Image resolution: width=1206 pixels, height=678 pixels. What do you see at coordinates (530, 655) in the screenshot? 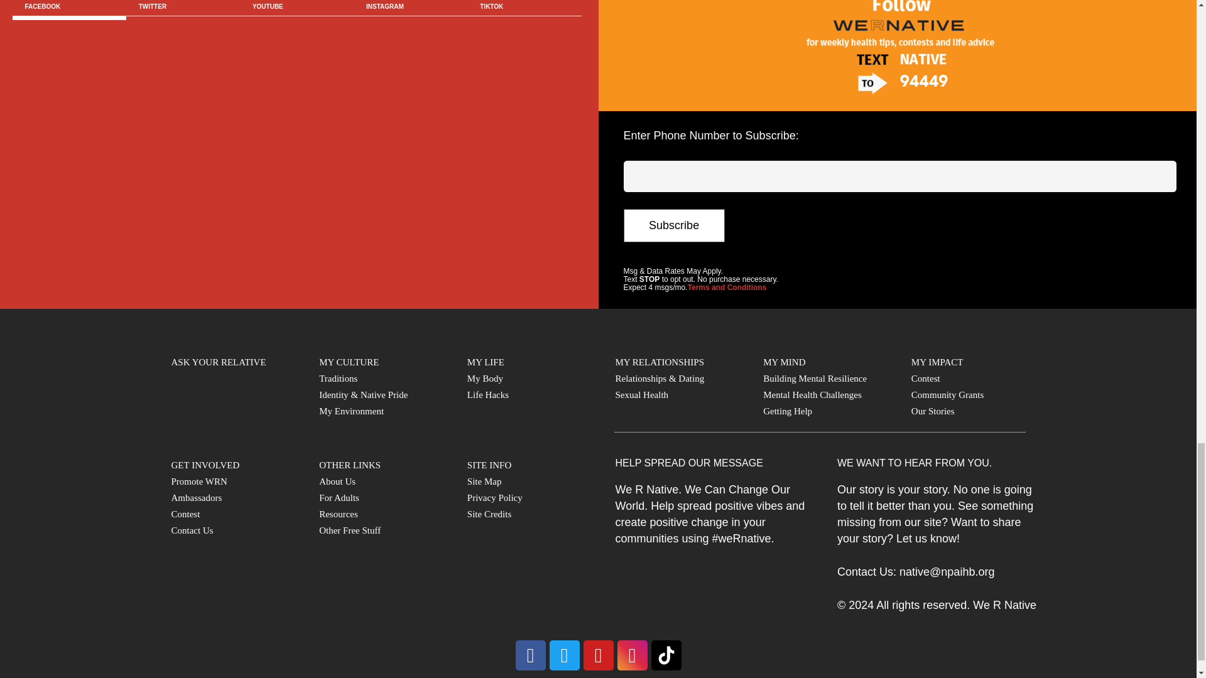
I see `facebook` at bounding box center [530, 655].